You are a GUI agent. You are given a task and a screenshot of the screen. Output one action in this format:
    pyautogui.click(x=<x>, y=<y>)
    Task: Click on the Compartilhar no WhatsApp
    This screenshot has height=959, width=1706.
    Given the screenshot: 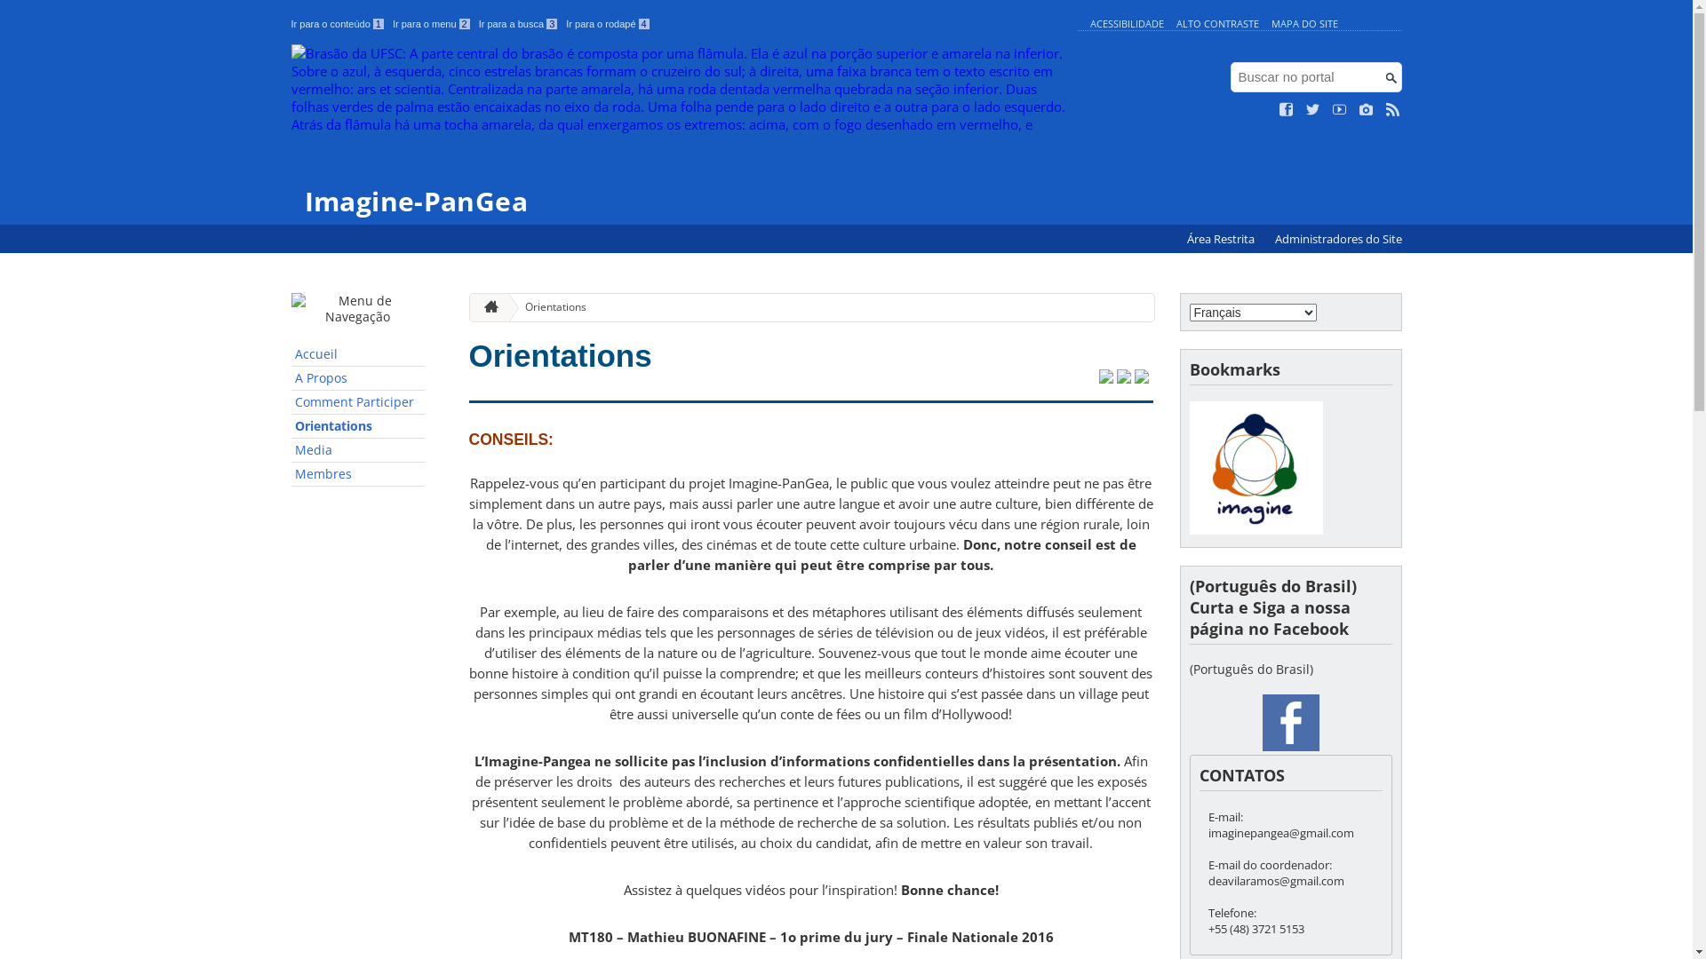 What is the action you would take?
    pyautogui.click(x=1141, y=378)
    